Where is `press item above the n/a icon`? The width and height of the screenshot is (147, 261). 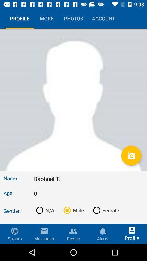 press item above the n/a icon is located at coordinates (89, 194).